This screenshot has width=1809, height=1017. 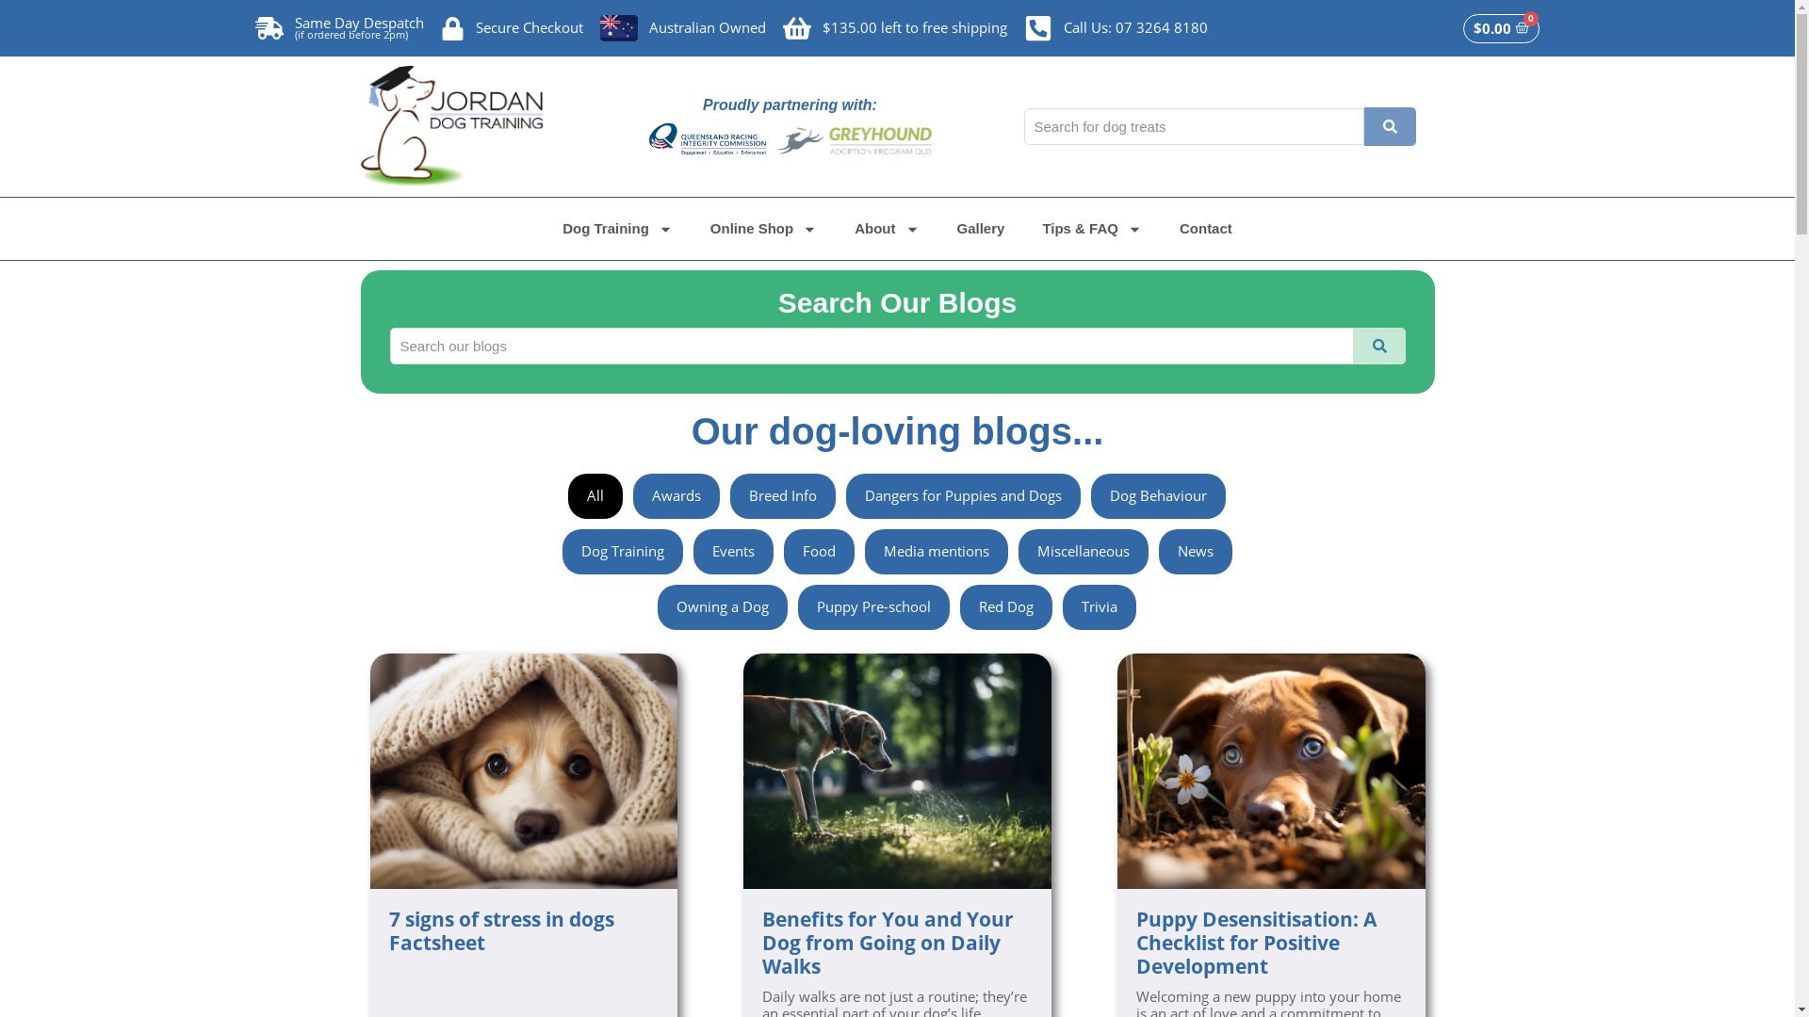 I want to click on Online Shop, so click(x=763, y=229).